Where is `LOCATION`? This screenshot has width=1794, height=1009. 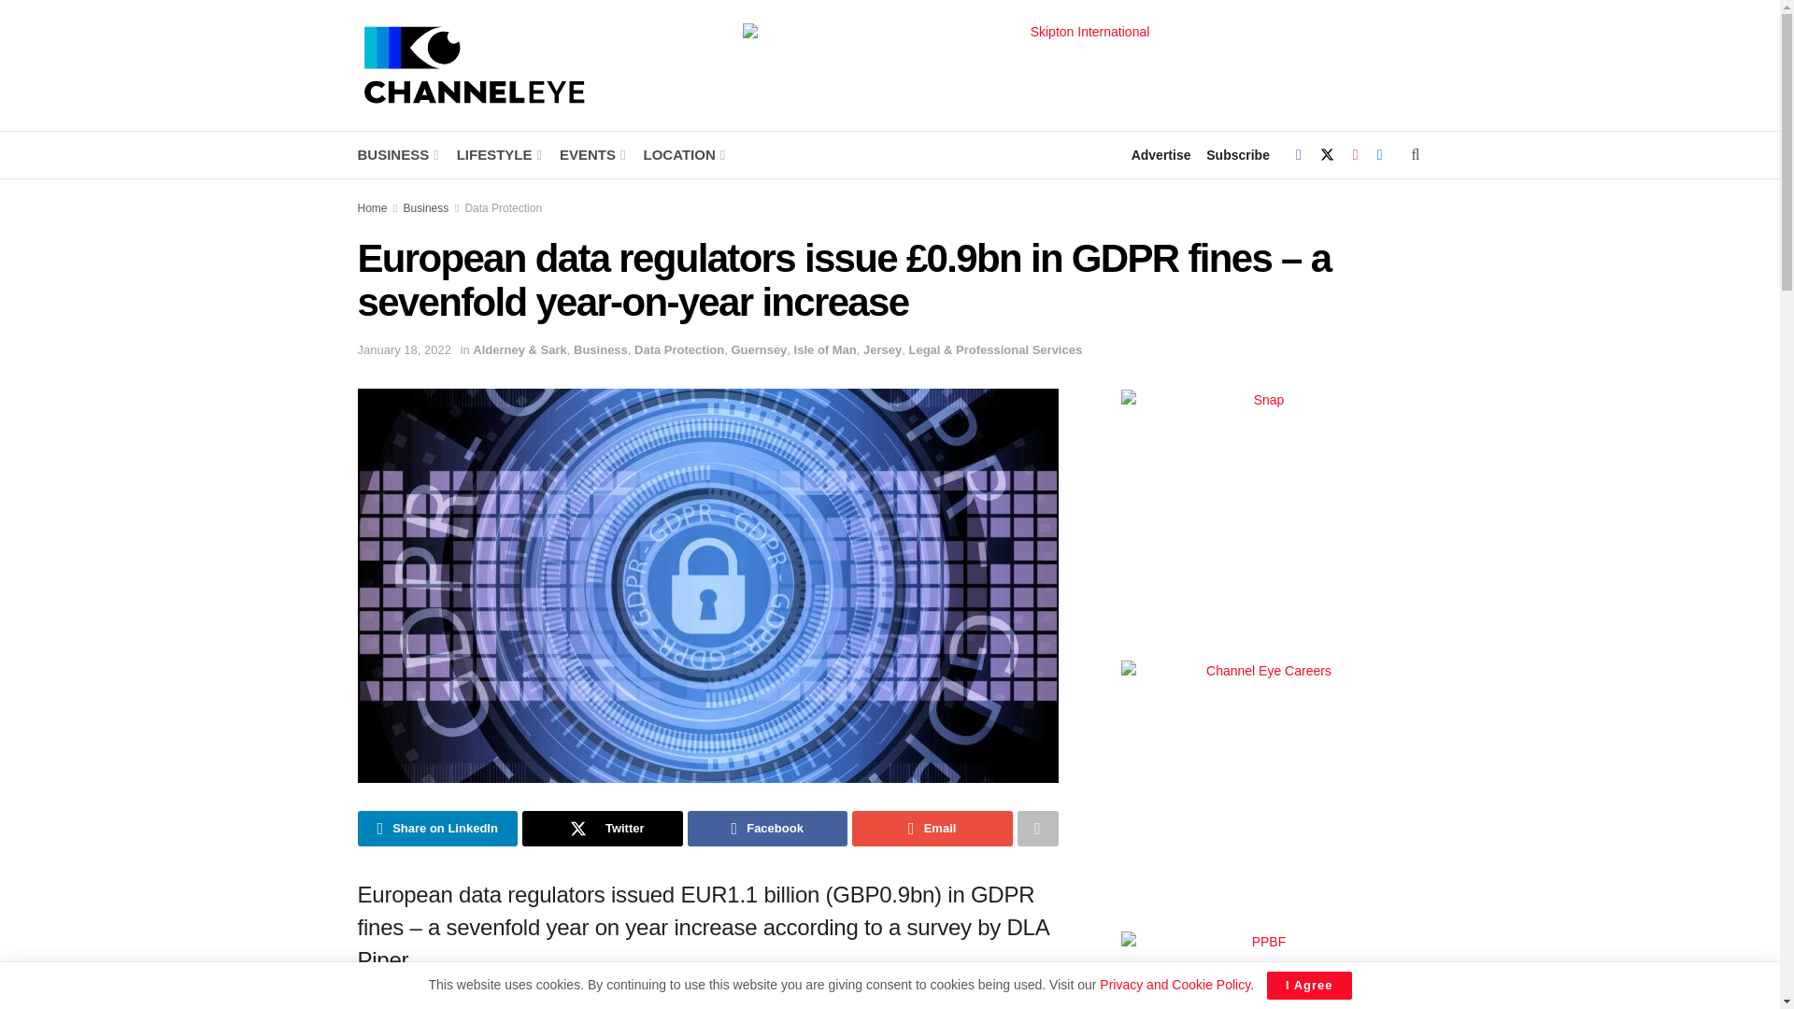 LOCATION is located at coordinates (682, 155).